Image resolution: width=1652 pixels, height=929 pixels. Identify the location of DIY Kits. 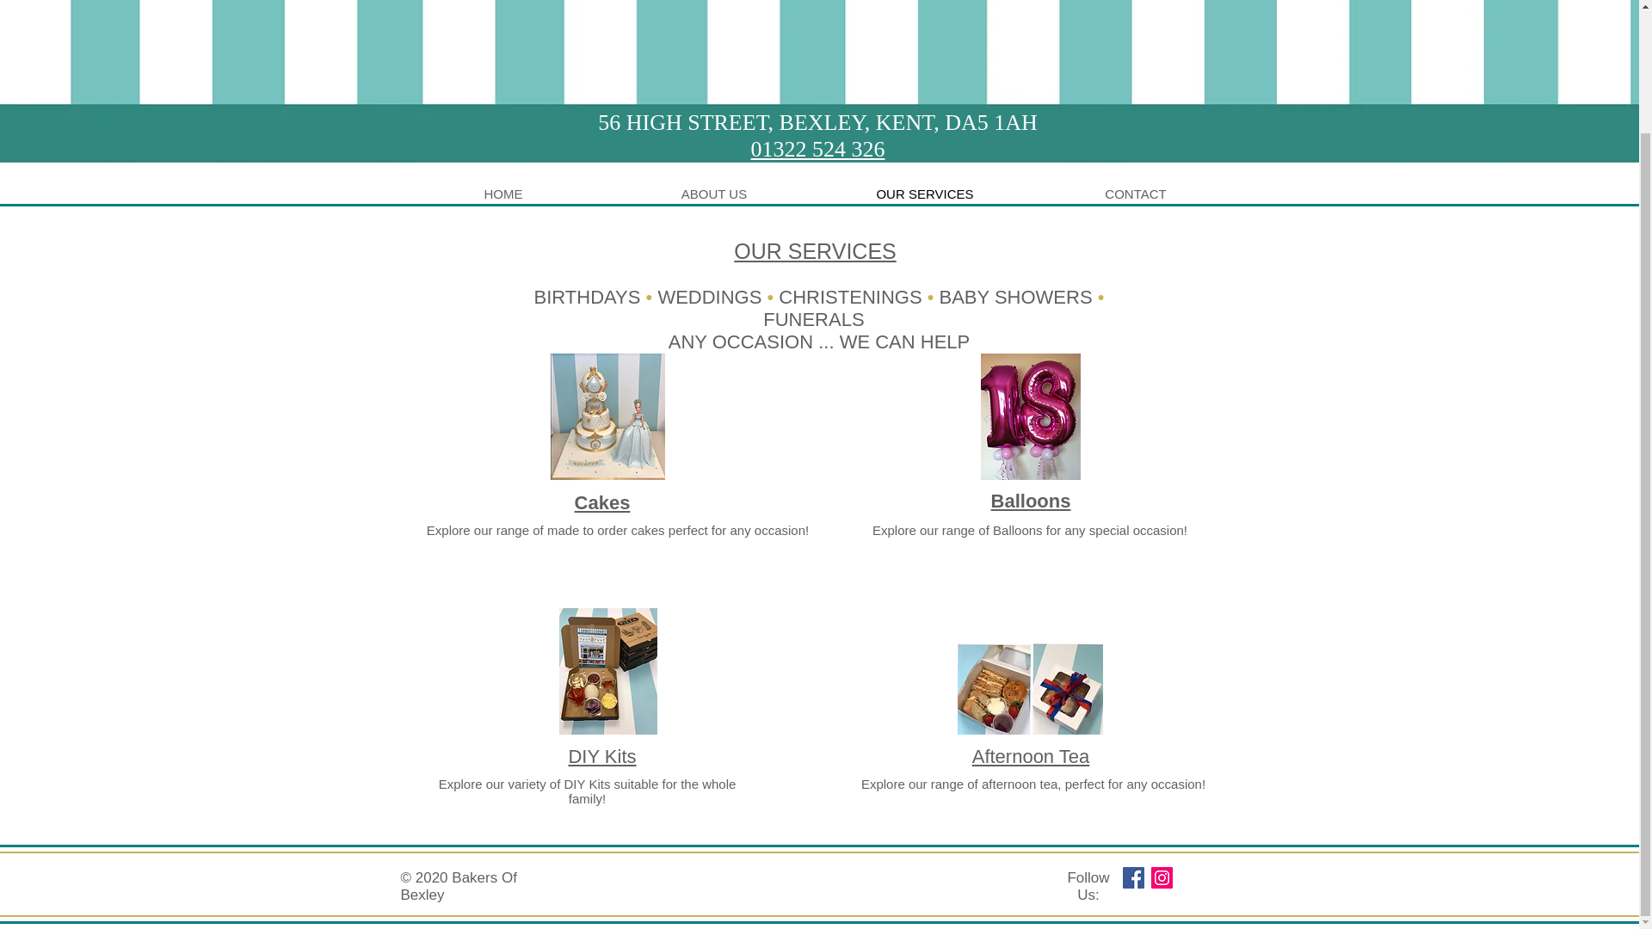
(602, 757).